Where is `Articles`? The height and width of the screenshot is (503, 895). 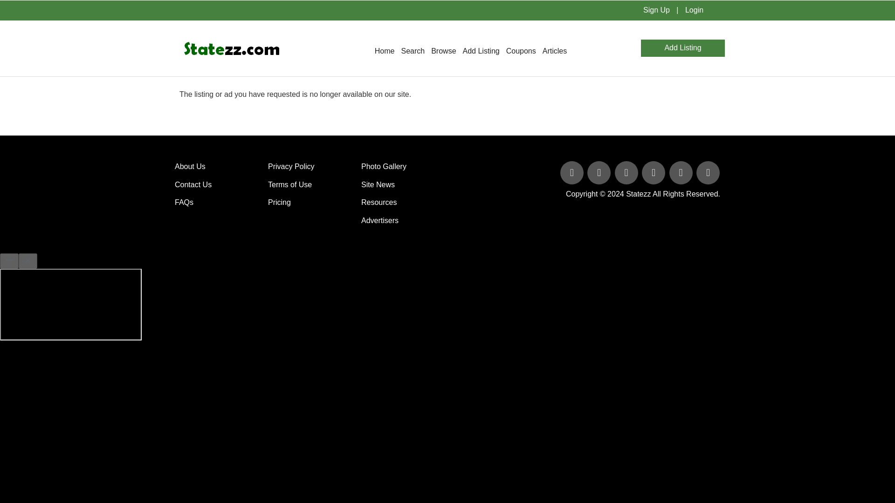
Articles is located at coordinates (555, 51).